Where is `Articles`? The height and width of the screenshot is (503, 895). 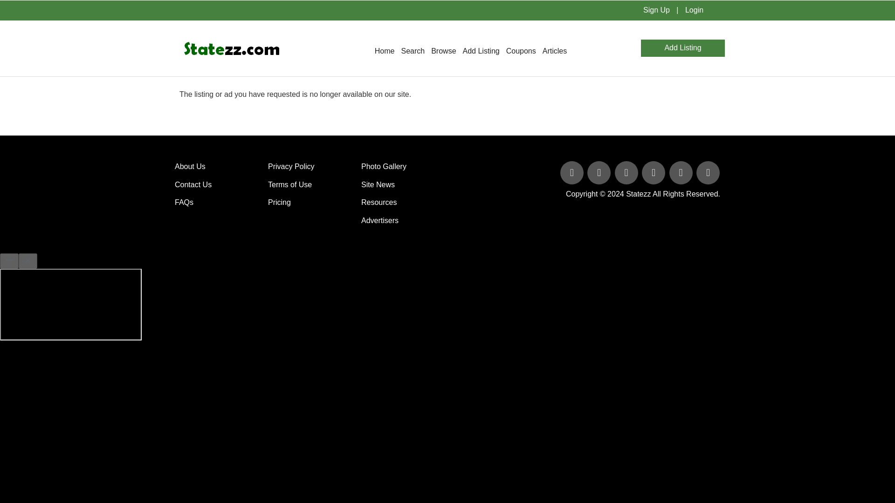
Articles is located at coordinates (555, 51).